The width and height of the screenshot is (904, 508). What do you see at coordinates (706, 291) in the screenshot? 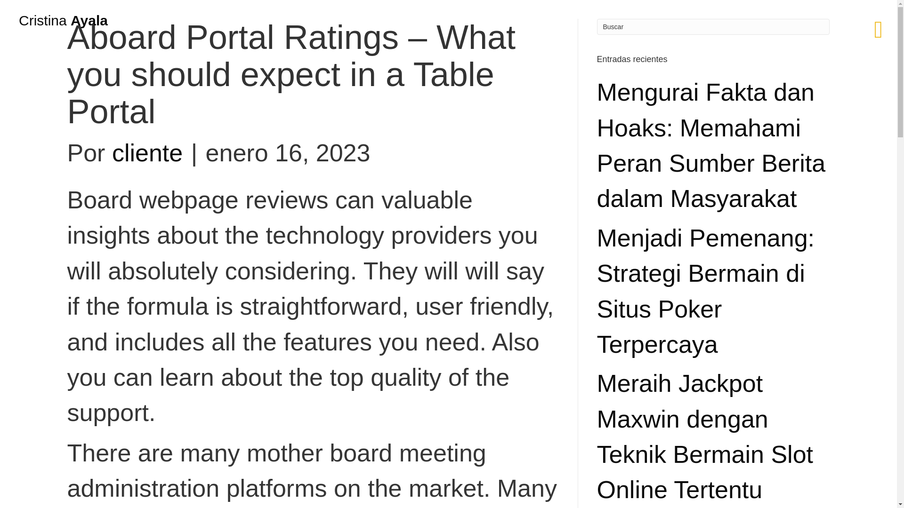
I see `Menjadi Pemenang: Strategi Bermain di Situs Poker Terpercaya` at bounding box center [706, 291].